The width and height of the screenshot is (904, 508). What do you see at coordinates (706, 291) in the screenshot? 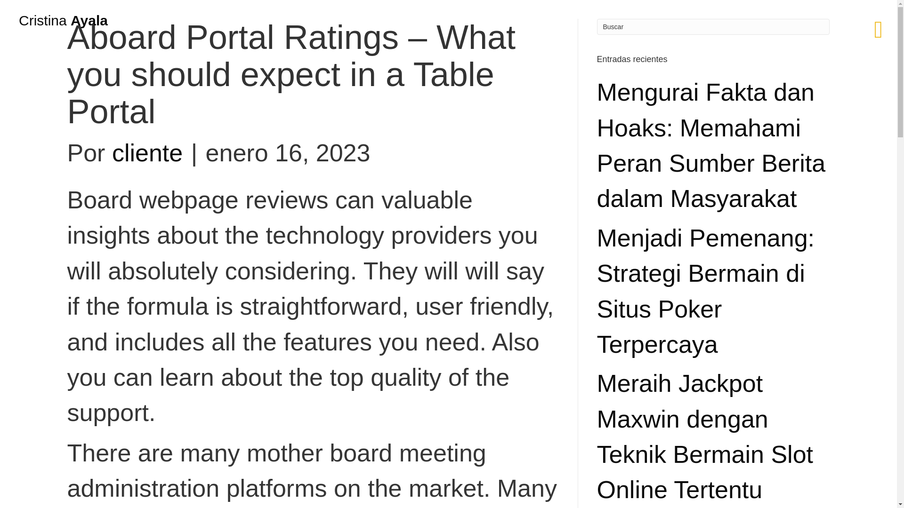
I see `Menjadi Pemenang: Strategi Bermain di Situs Poker Terpercaya` at bounding box center [706, 291].